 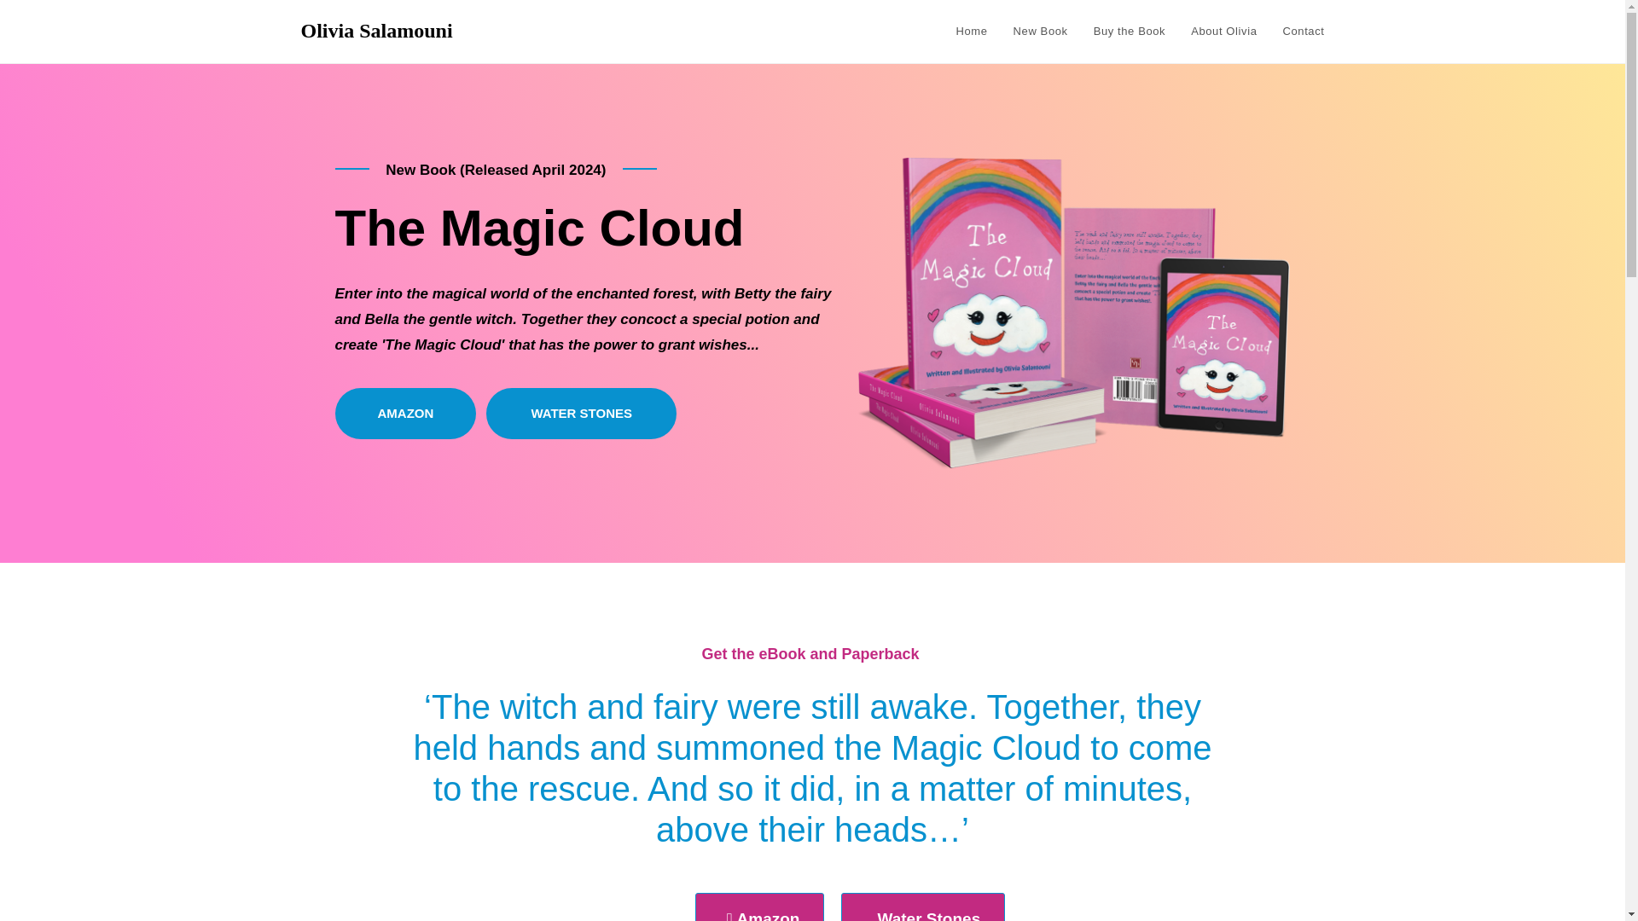 What do you see at coordinates (1041, 32) in the screenshot?
I see `New Book` at bounding box center [1041, 32].